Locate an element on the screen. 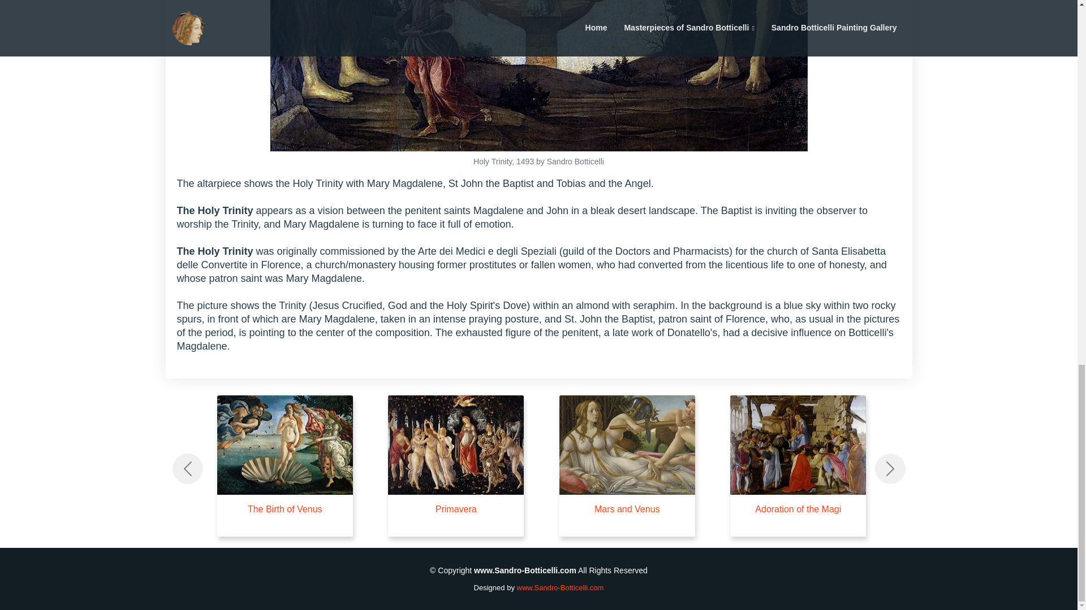  The Birth of Venus is located at coordinates (285, 509).